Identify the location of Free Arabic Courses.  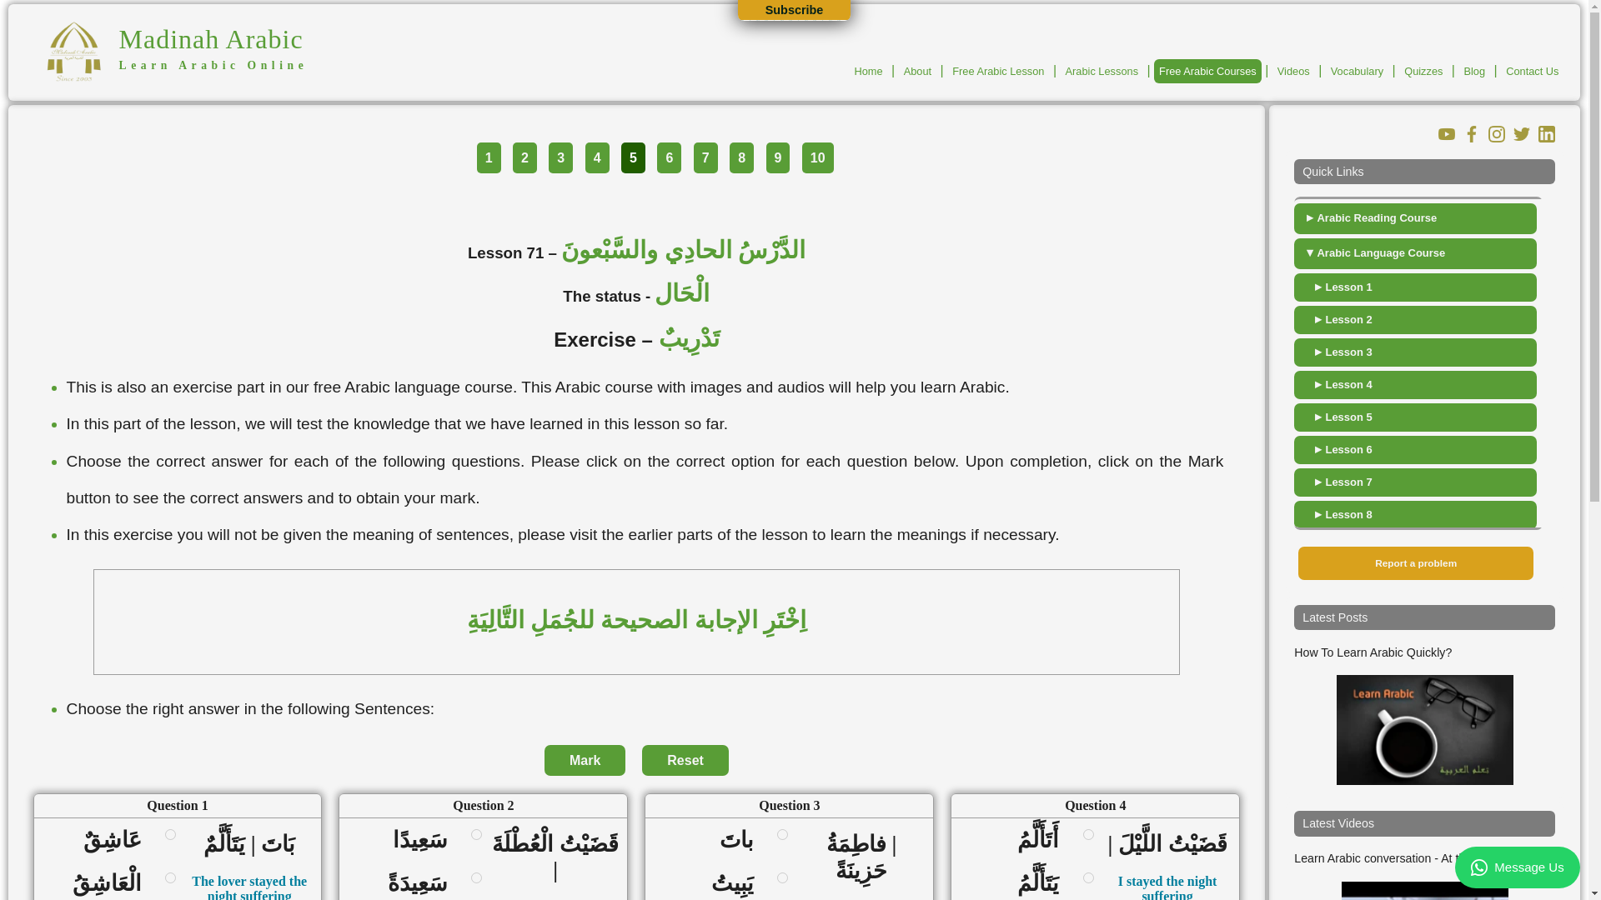
(1207, 72).